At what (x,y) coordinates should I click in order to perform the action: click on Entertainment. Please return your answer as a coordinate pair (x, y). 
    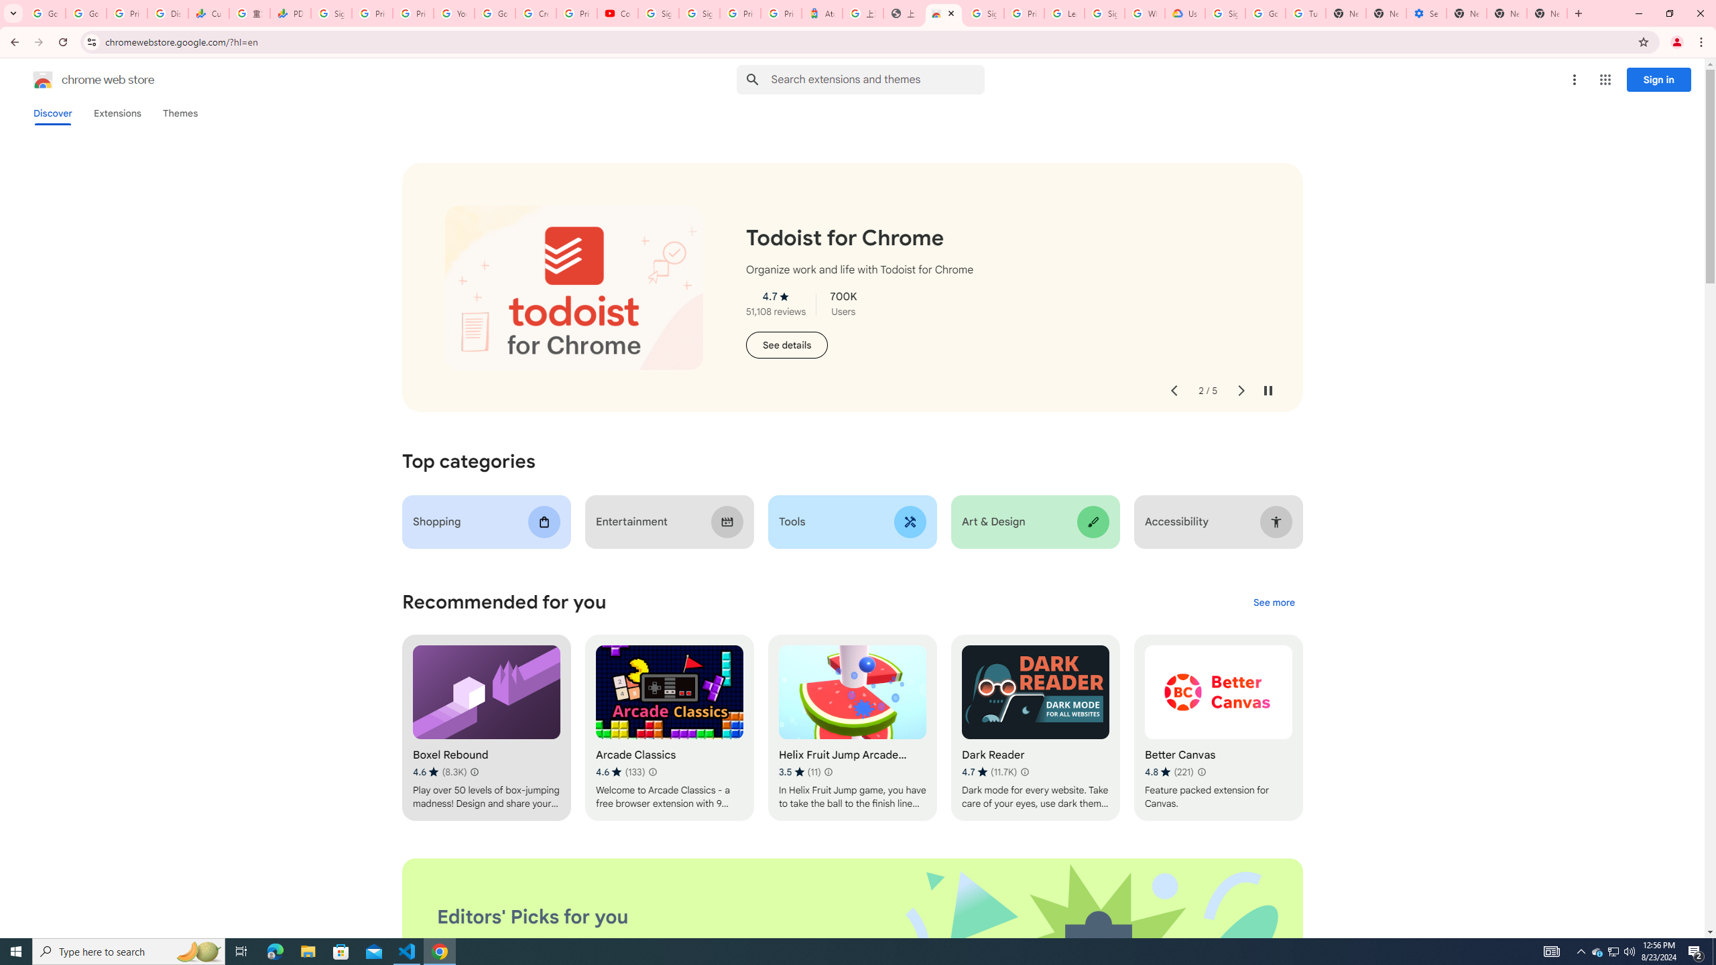
    Looking at the image, I should click on (669, 521).